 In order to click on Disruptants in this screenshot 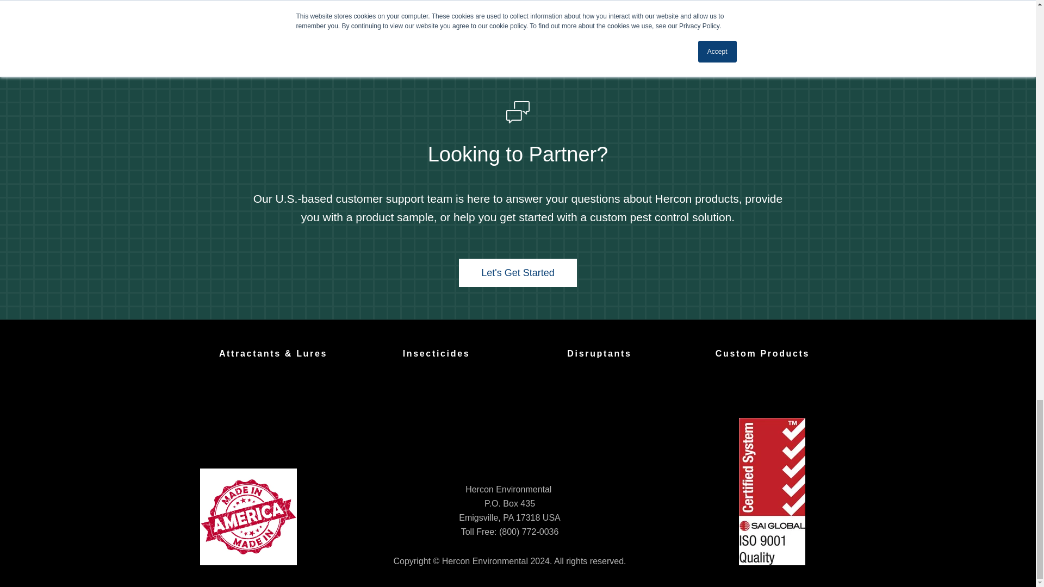, I will do `click(599, 354)`.